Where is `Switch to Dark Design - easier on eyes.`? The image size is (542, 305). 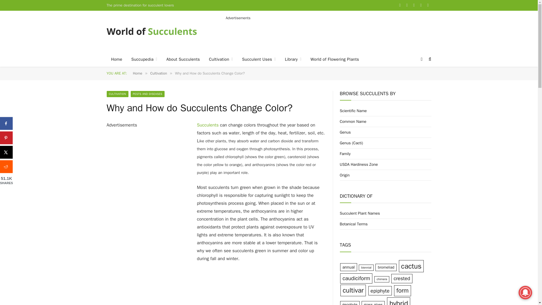 Switch to Dark Design - easier on eyes. is located at coordinates (422, 59).